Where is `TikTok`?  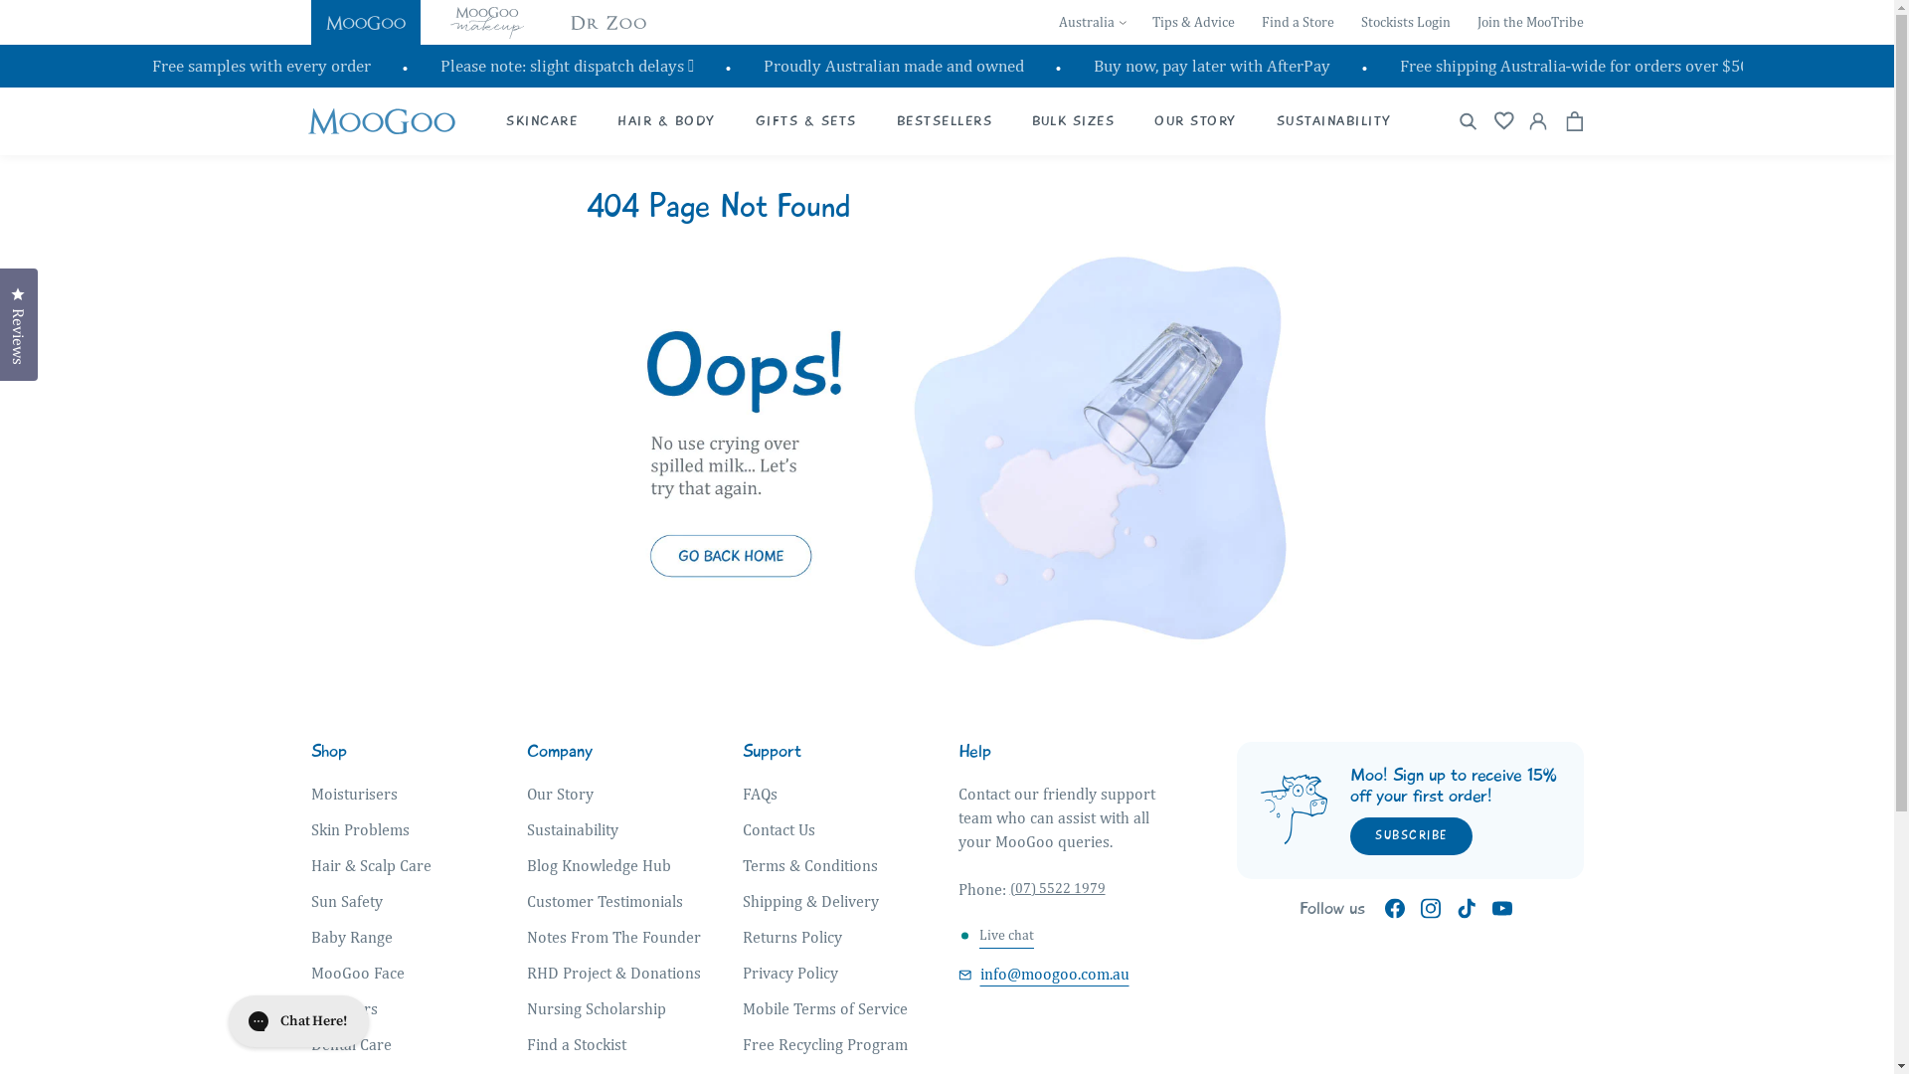 TikTok is located at coordinates (1467, 909).